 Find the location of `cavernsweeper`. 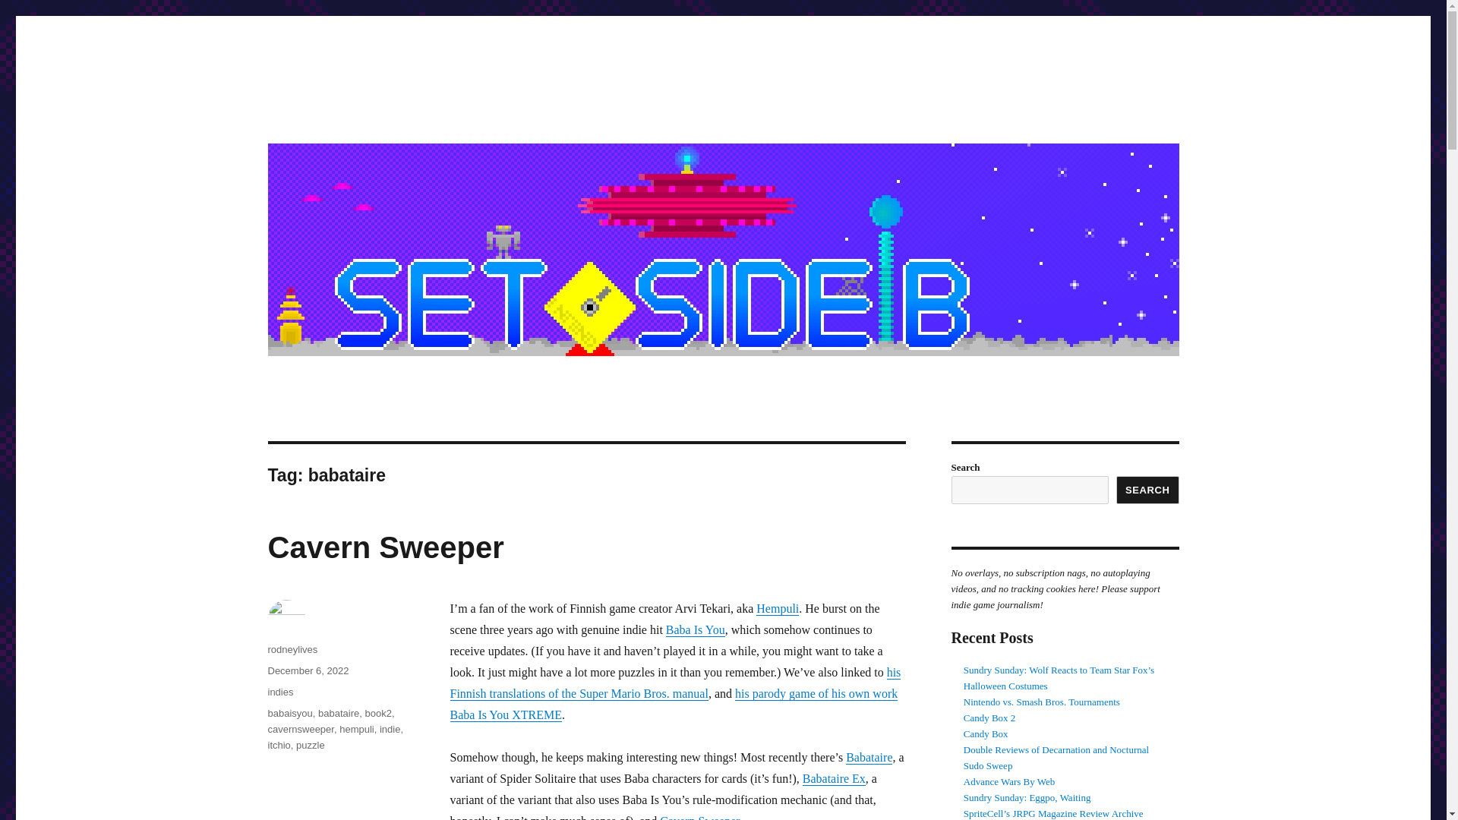

cavernsweeper is located at coordinates (300, 729).